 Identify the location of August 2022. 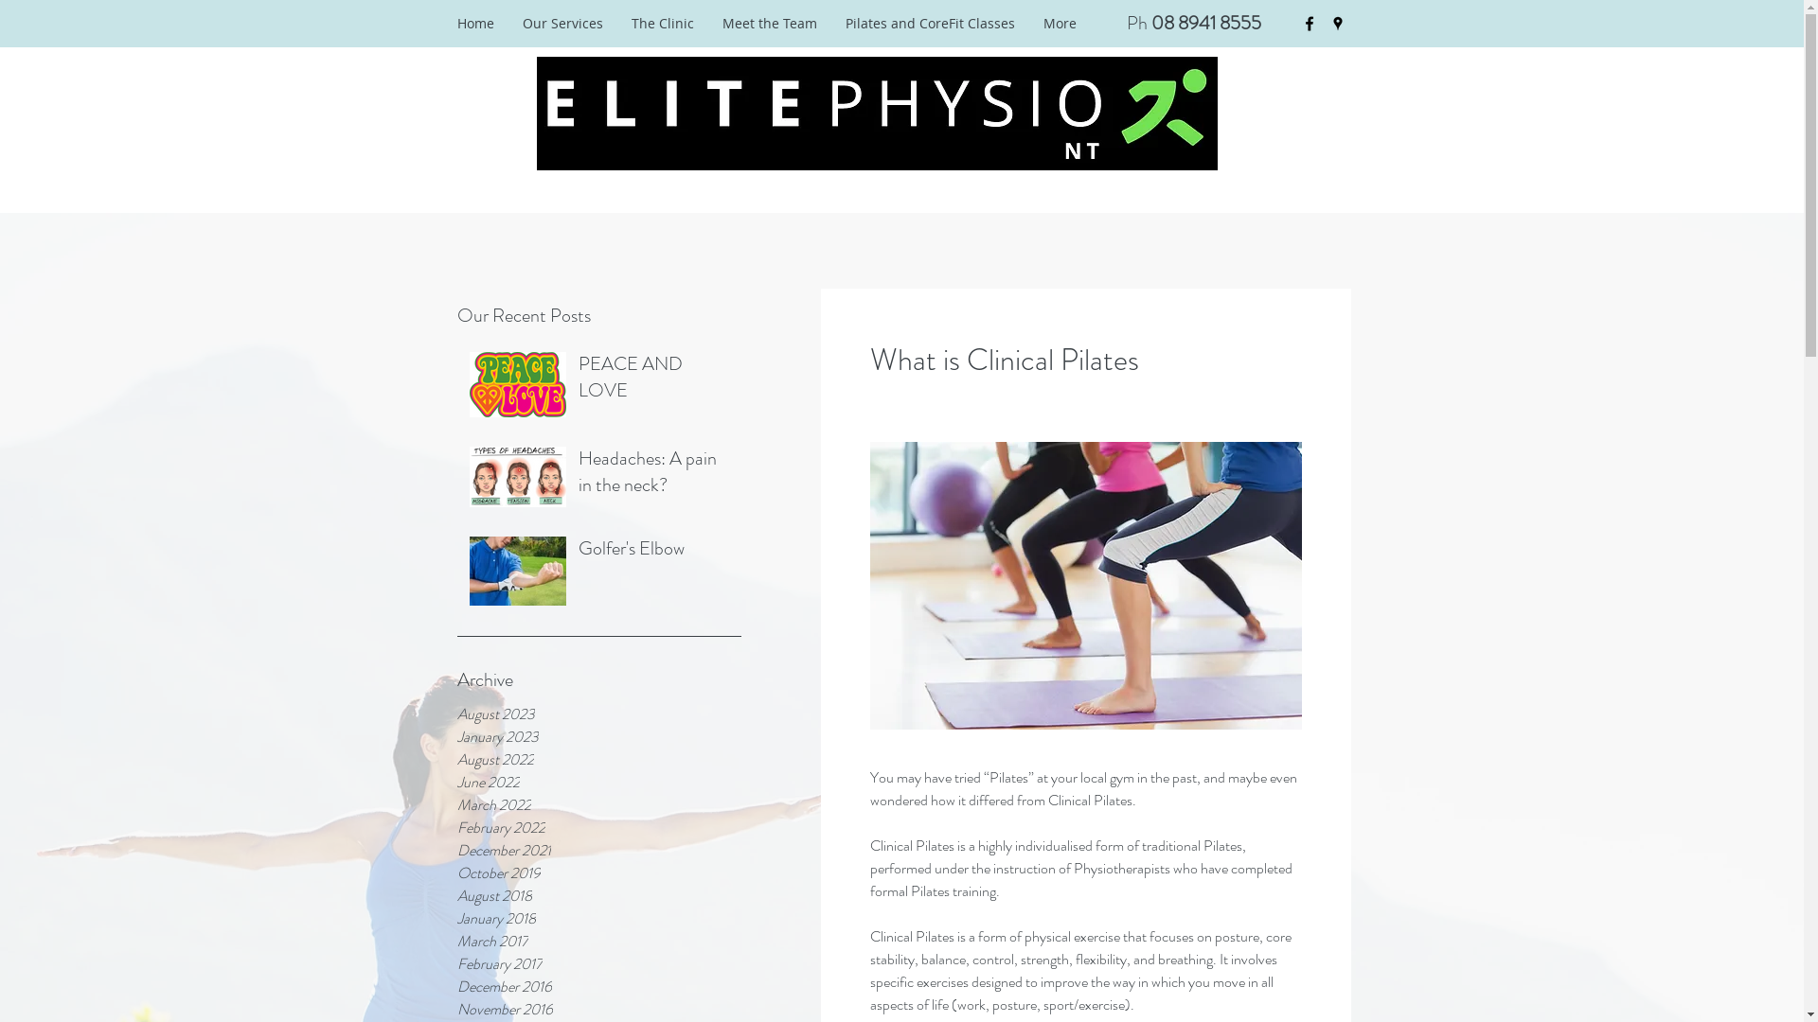
(598, 760).